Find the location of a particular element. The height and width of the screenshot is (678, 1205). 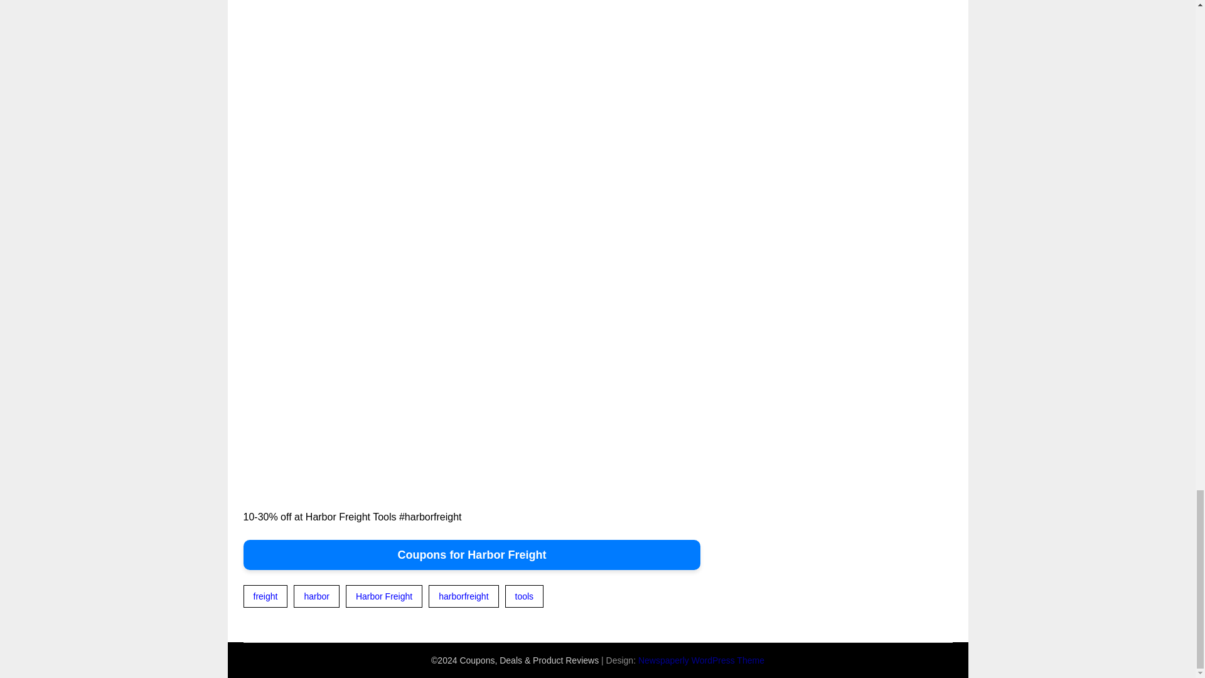

harborfreight is located at coordinates (463, 596).